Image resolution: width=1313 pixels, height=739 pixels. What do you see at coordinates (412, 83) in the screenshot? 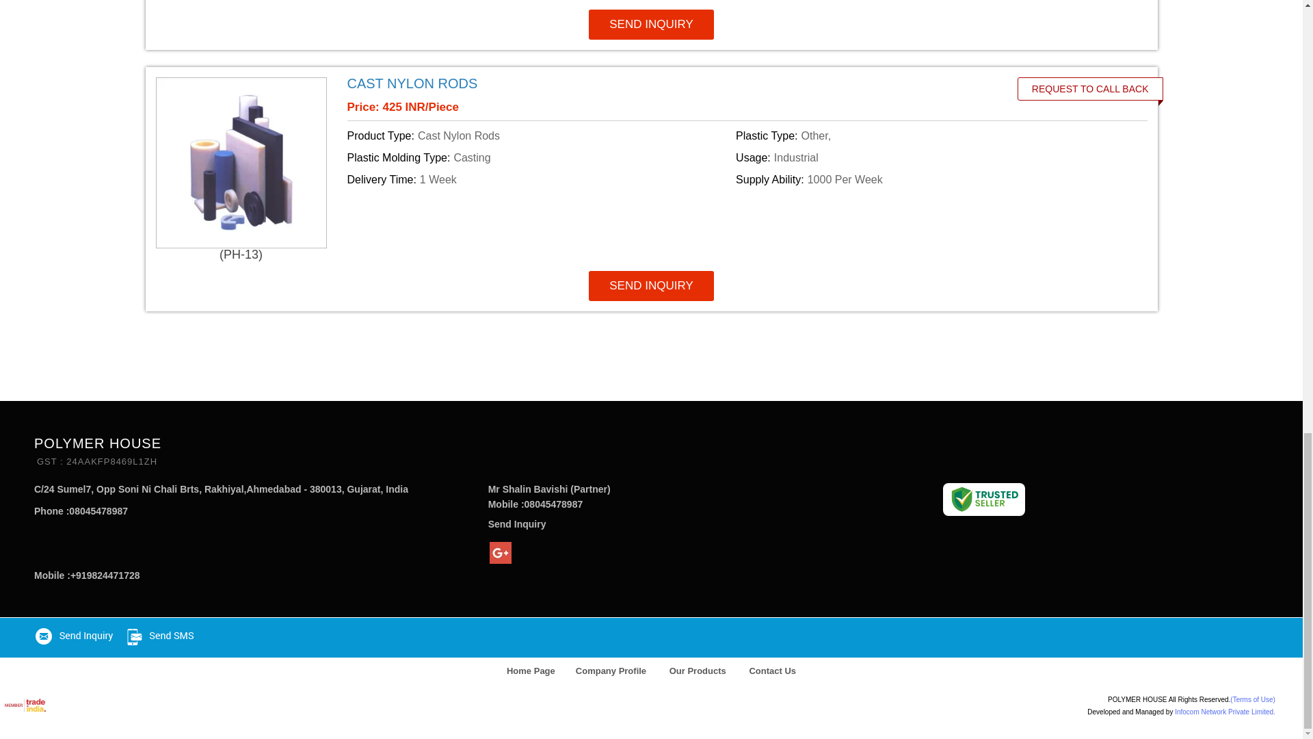
I see `CAST NYLON RODS` at bounding box center [412, 83].